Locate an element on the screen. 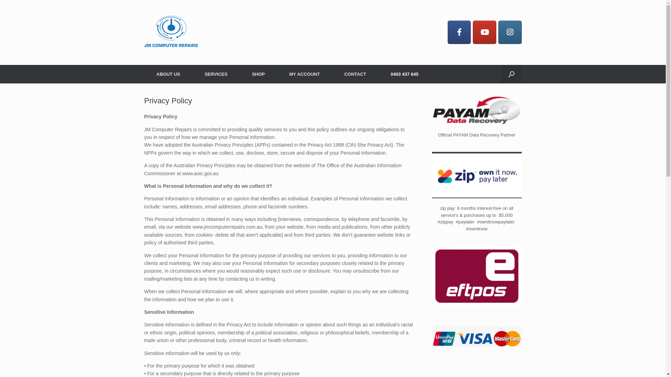 The height and width of the screenshot is (377, 671). SERVICES is located at coordinates (216, 74).